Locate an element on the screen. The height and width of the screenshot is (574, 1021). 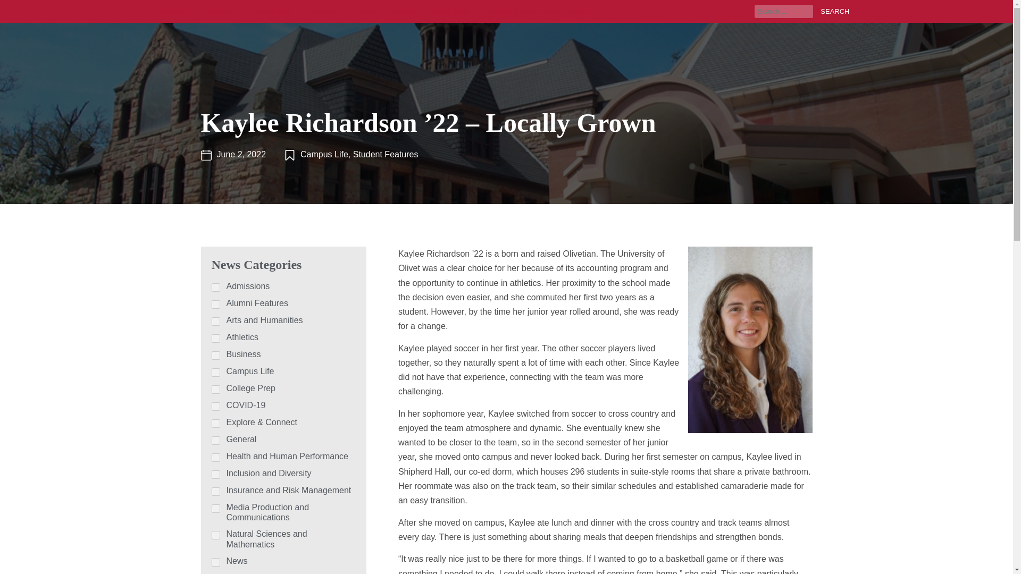
45 is located at coordinates (216, 389).